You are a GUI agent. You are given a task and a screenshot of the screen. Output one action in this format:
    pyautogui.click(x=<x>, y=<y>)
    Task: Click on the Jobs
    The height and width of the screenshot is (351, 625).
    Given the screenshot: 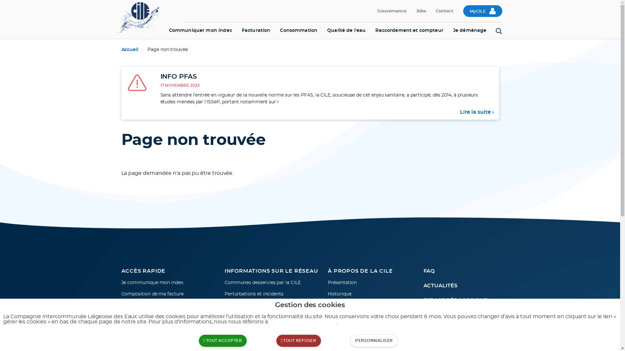 What is the action you would take?
    pyautogui.click(x=421, y=11)
    